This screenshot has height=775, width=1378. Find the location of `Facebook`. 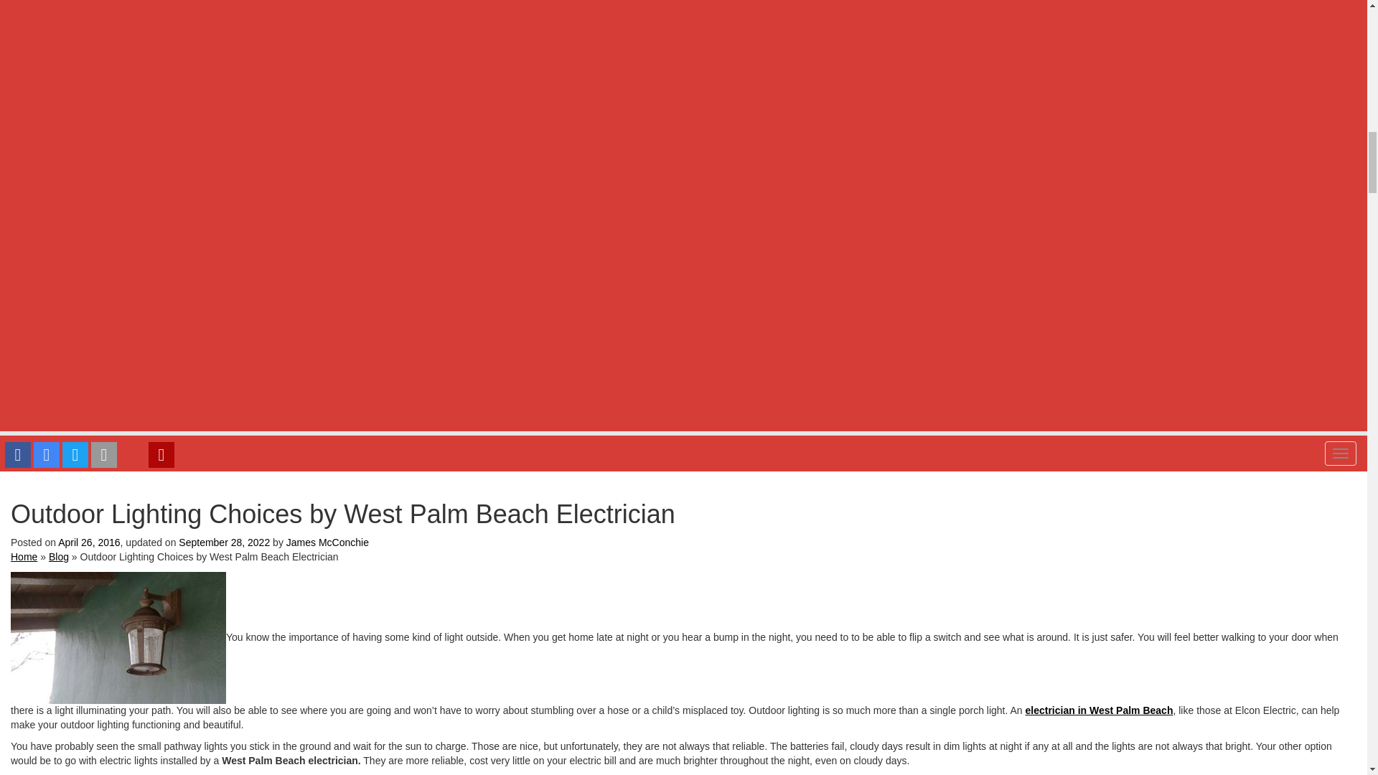

Facebook is located at coordinates (17, 455).